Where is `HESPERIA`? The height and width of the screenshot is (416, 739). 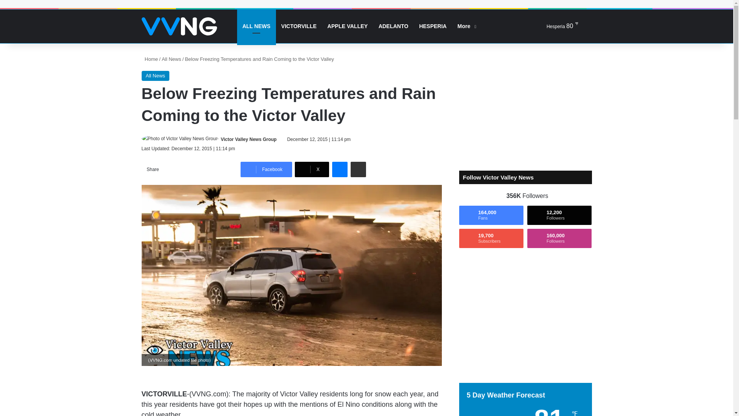 HESPERIA is located at coordinates (433, 26).